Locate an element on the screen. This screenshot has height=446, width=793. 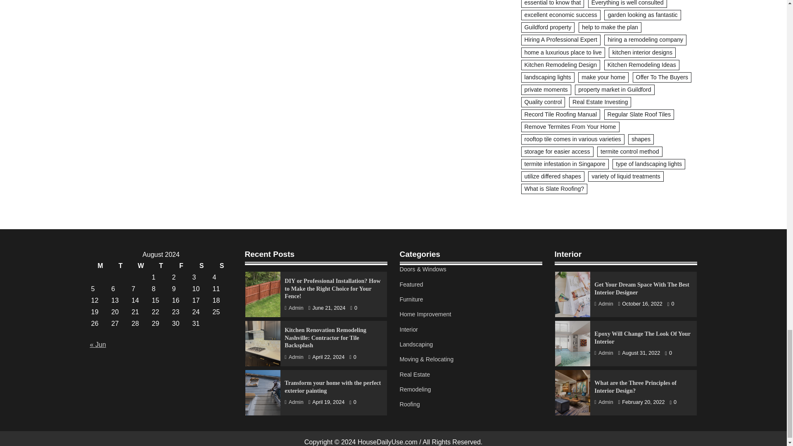
Tuesday is located at coordinates (120, 266).